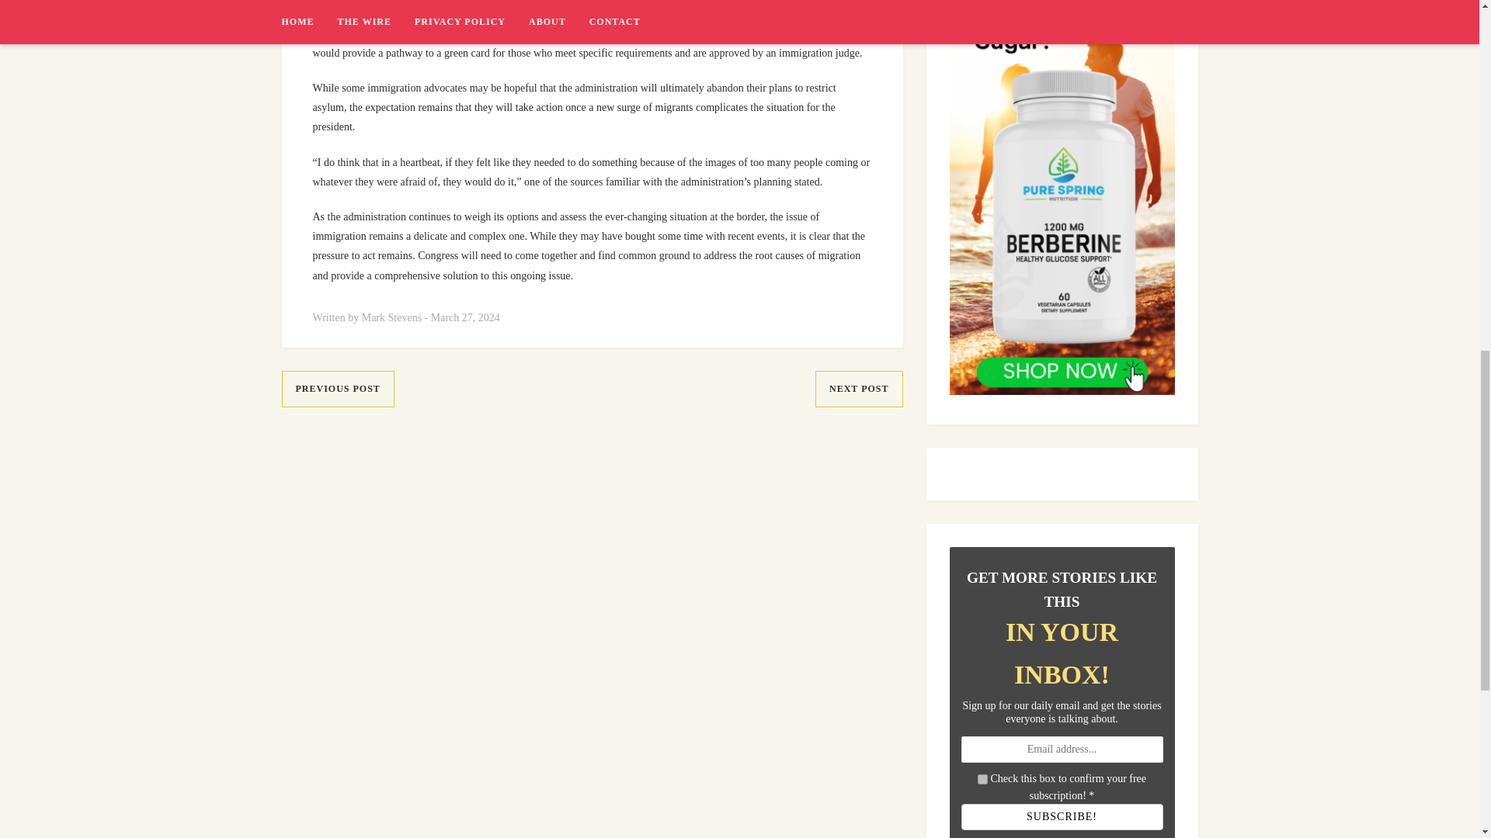  I want to click on SUBSCRIBE!, so click(1062, 816).